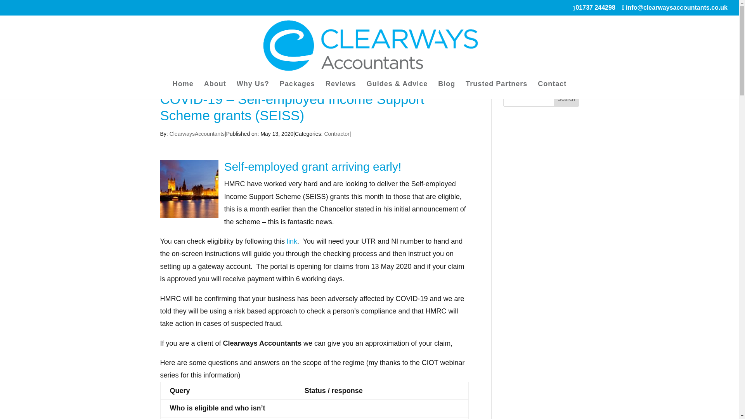 The image size is (745, 419). Describe the element at coordinates (183, 90) in the screenshot. I see `Home` at that location.